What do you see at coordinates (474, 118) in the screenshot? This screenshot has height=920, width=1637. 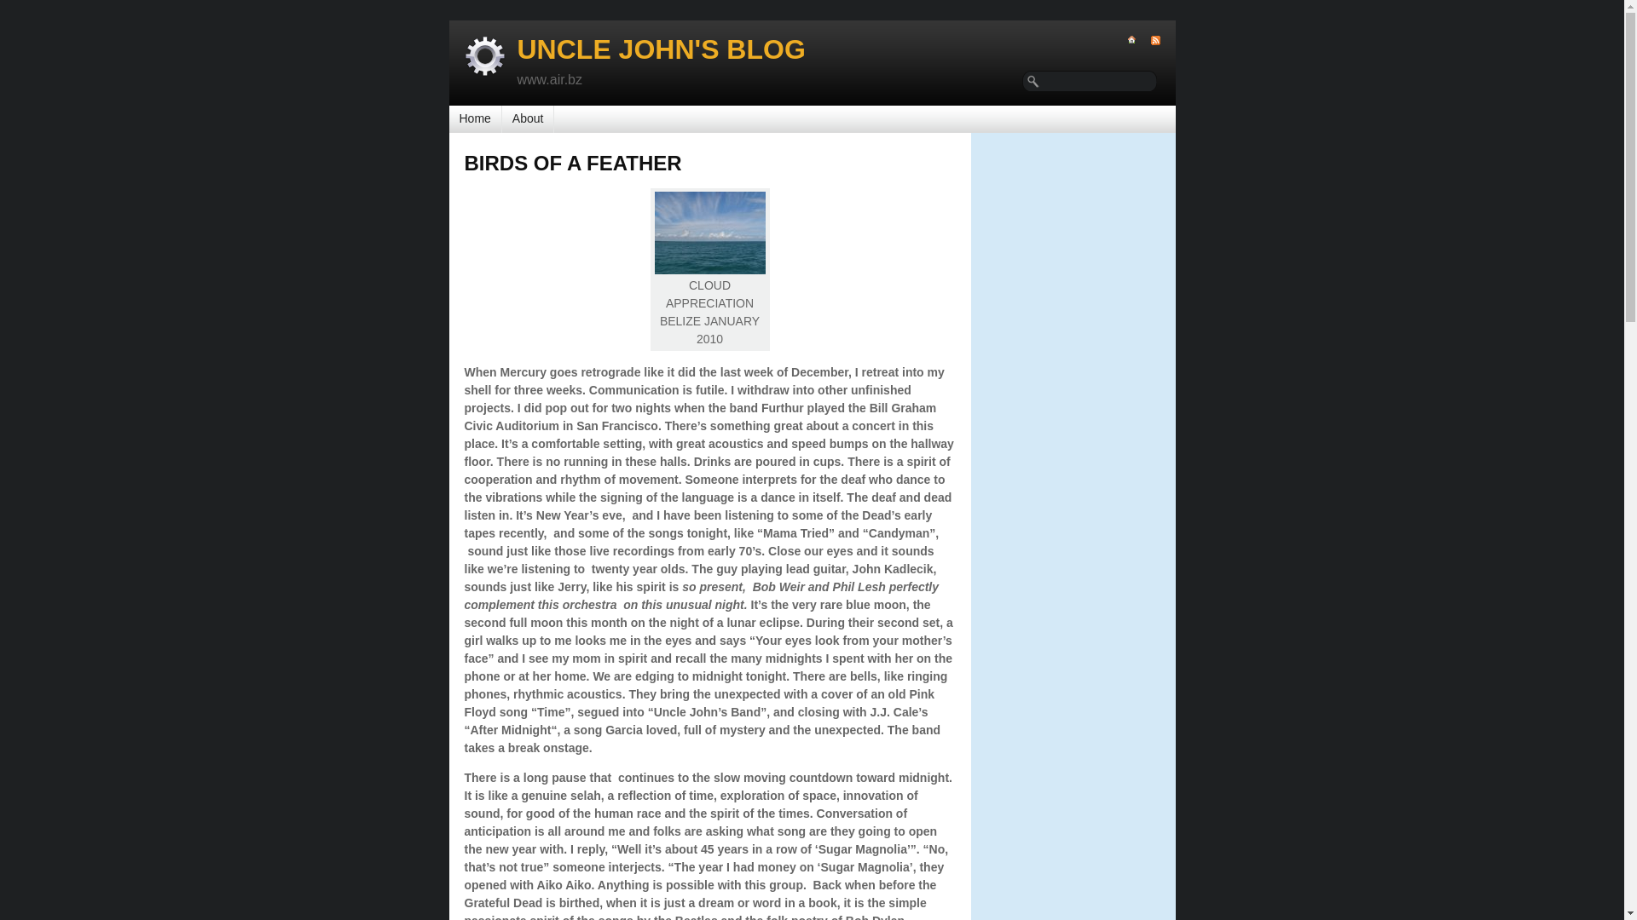 I see `Home` at bounding box center [474, 118].